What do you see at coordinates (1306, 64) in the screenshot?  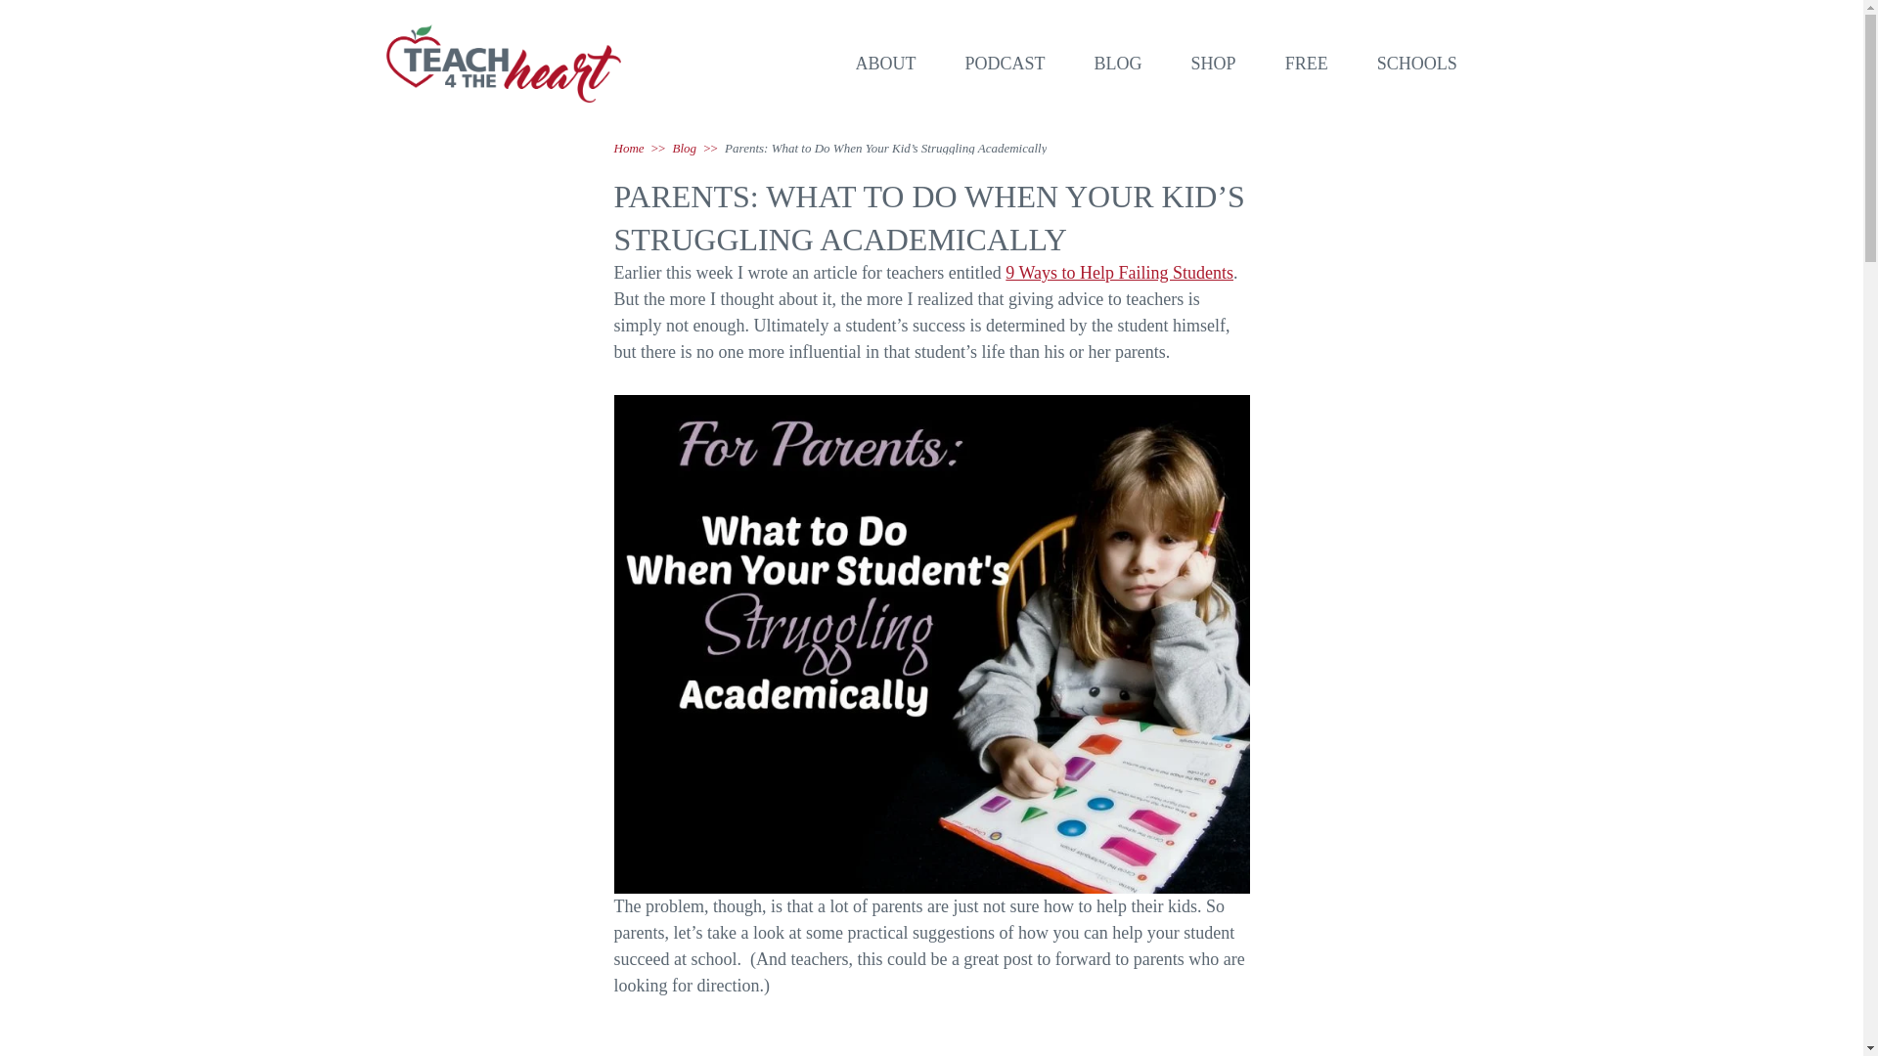 I see `FREE` at bounding box center [1306, 64].